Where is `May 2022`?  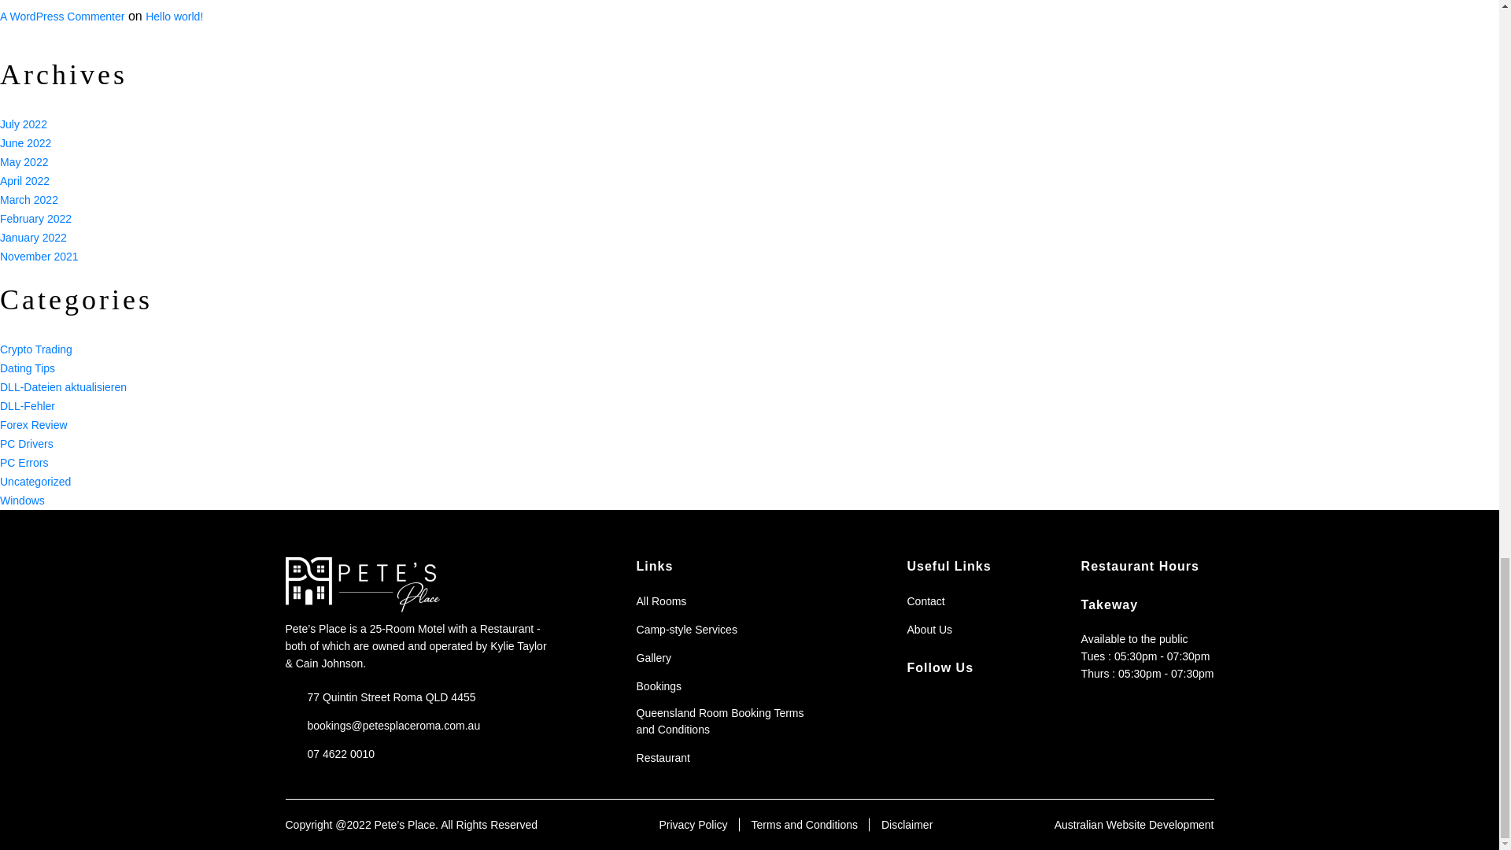
May 2022 is located at coordinates (24, 161).